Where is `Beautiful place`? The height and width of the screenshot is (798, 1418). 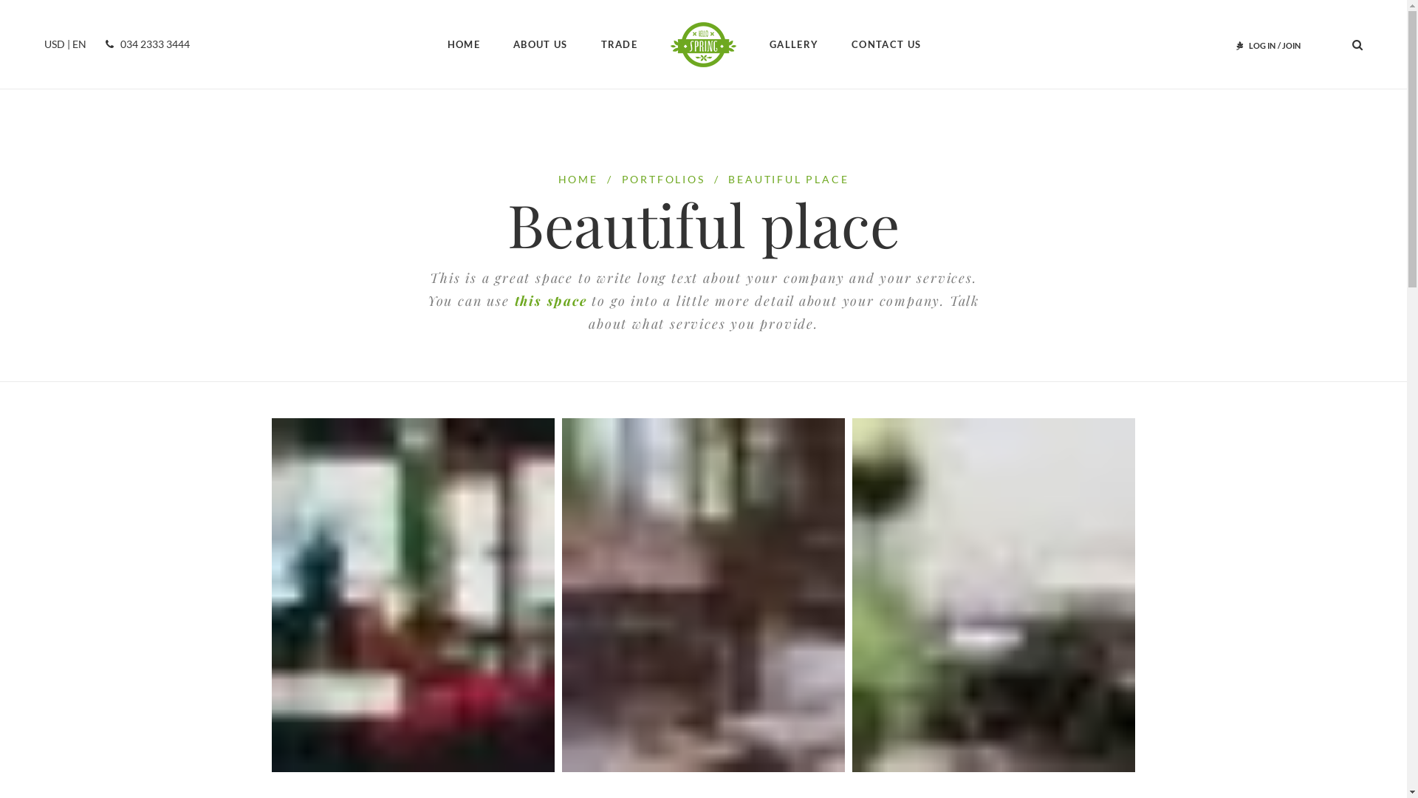
Beautiful place is located at coordinates (994, 596).